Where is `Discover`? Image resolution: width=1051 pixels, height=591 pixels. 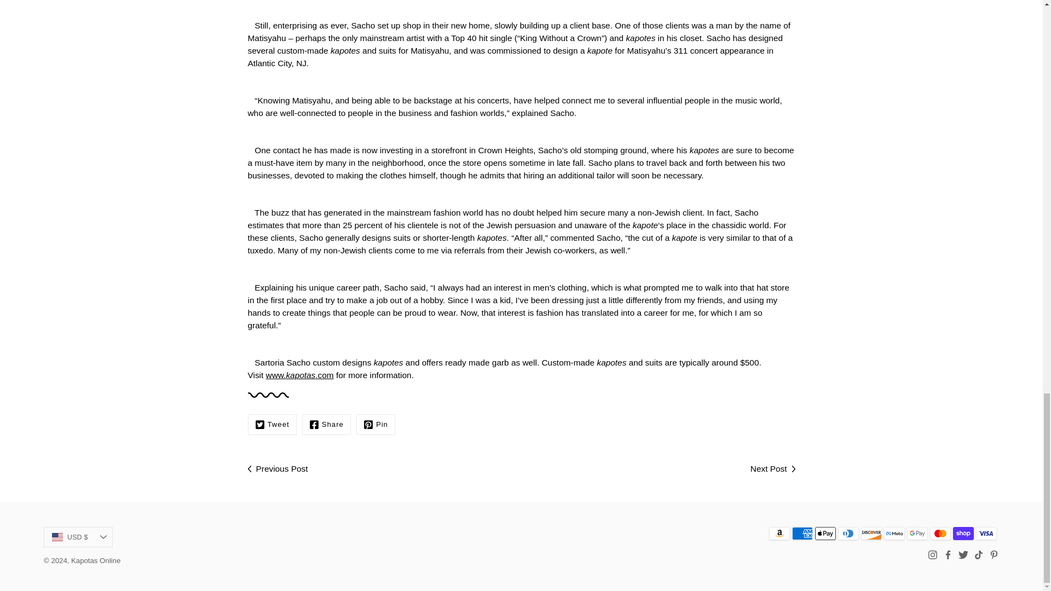 Discover is located at coordinates (871, 534).